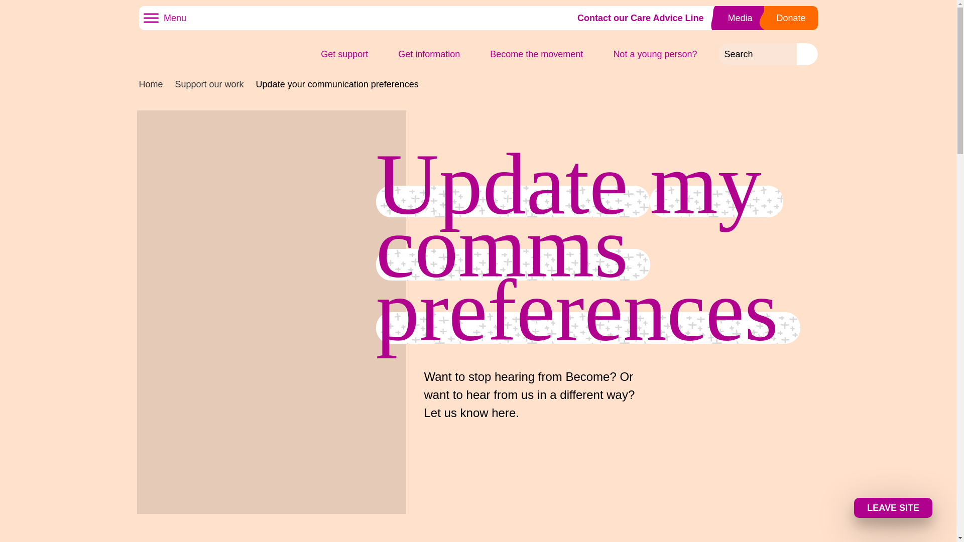 The image size is (964, 542). Describe the element at coordinates (661, 54) in the screenshot. I see `Not a young person?` at that location.